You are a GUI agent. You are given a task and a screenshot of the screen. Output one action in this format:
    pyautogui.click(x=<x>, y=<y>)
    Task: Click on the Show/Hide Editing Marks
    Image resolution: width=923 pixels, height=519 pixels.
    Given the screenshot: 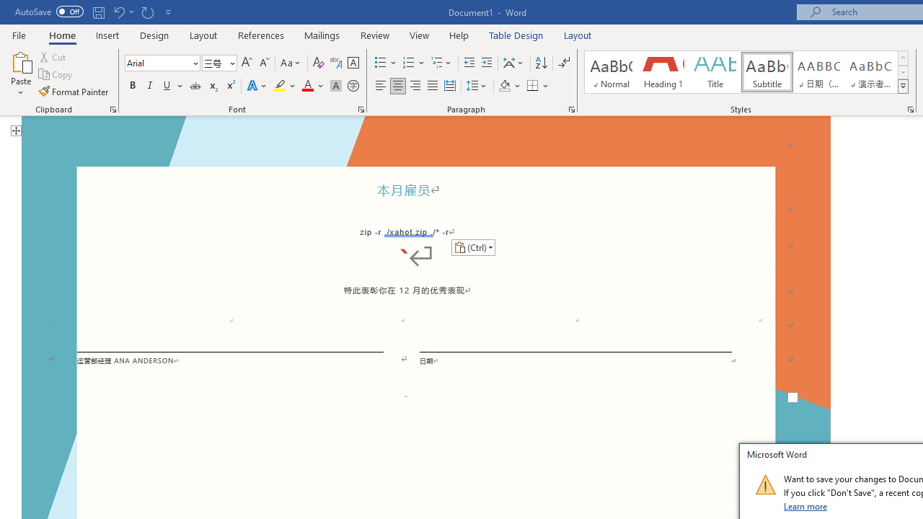 What is the action you would take?
    pyautogui.click(x=564, y=63)
    